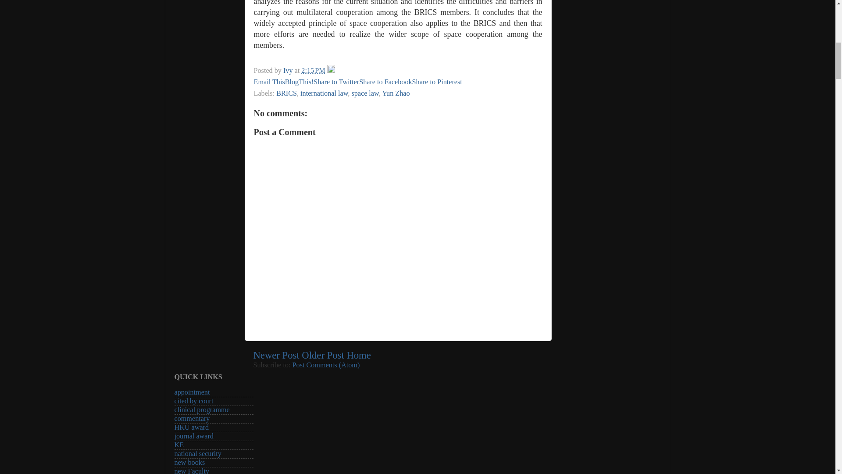 The image size is (842, 474). Describe the element at coordinates (268, 82) in the screenshot. I see `Email This` at that location.